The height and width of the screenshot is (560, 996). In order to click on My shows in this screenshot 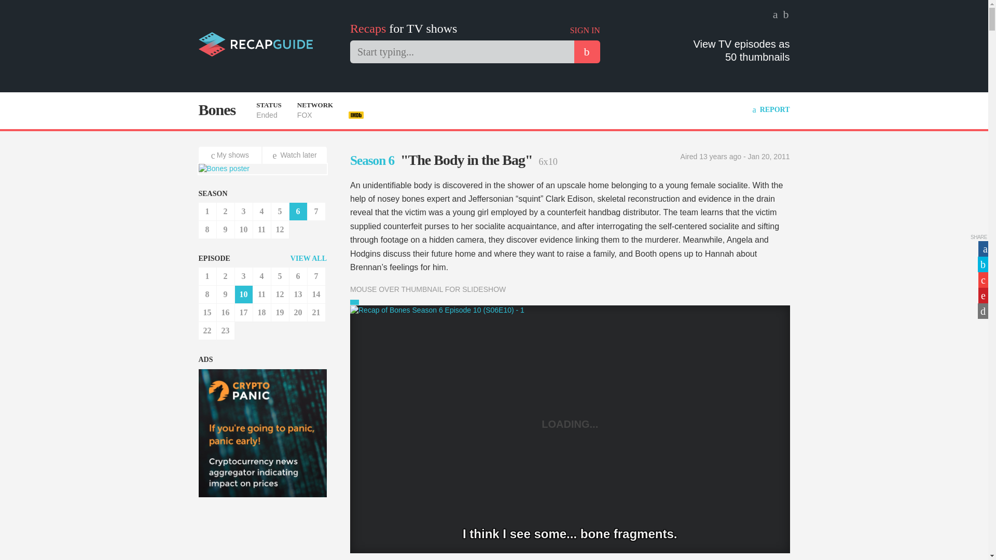, I will do `click(230, 155)`.